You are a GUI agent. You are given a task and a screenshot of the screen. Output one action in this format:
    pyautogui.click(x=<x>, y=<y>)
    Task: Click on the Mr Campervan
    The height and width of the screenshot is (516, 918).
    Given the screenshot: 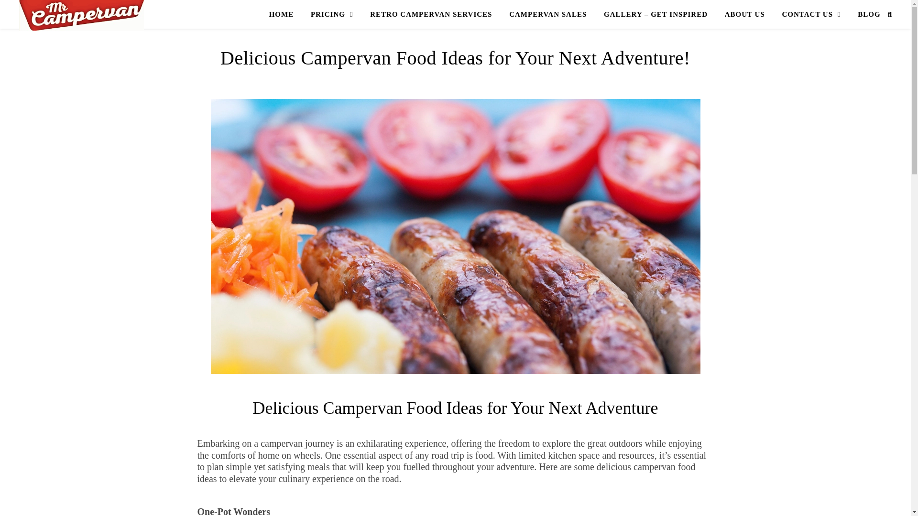 What is the action you would take?
    pyautogui.click(x=81, y=15)
    